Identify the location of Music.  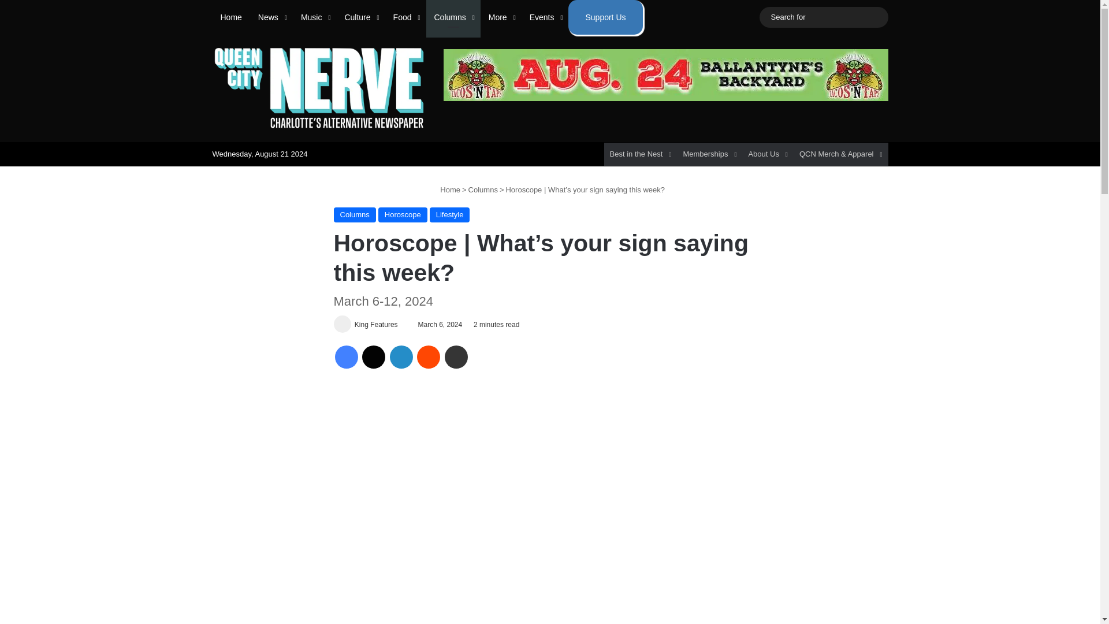
(314, 17).